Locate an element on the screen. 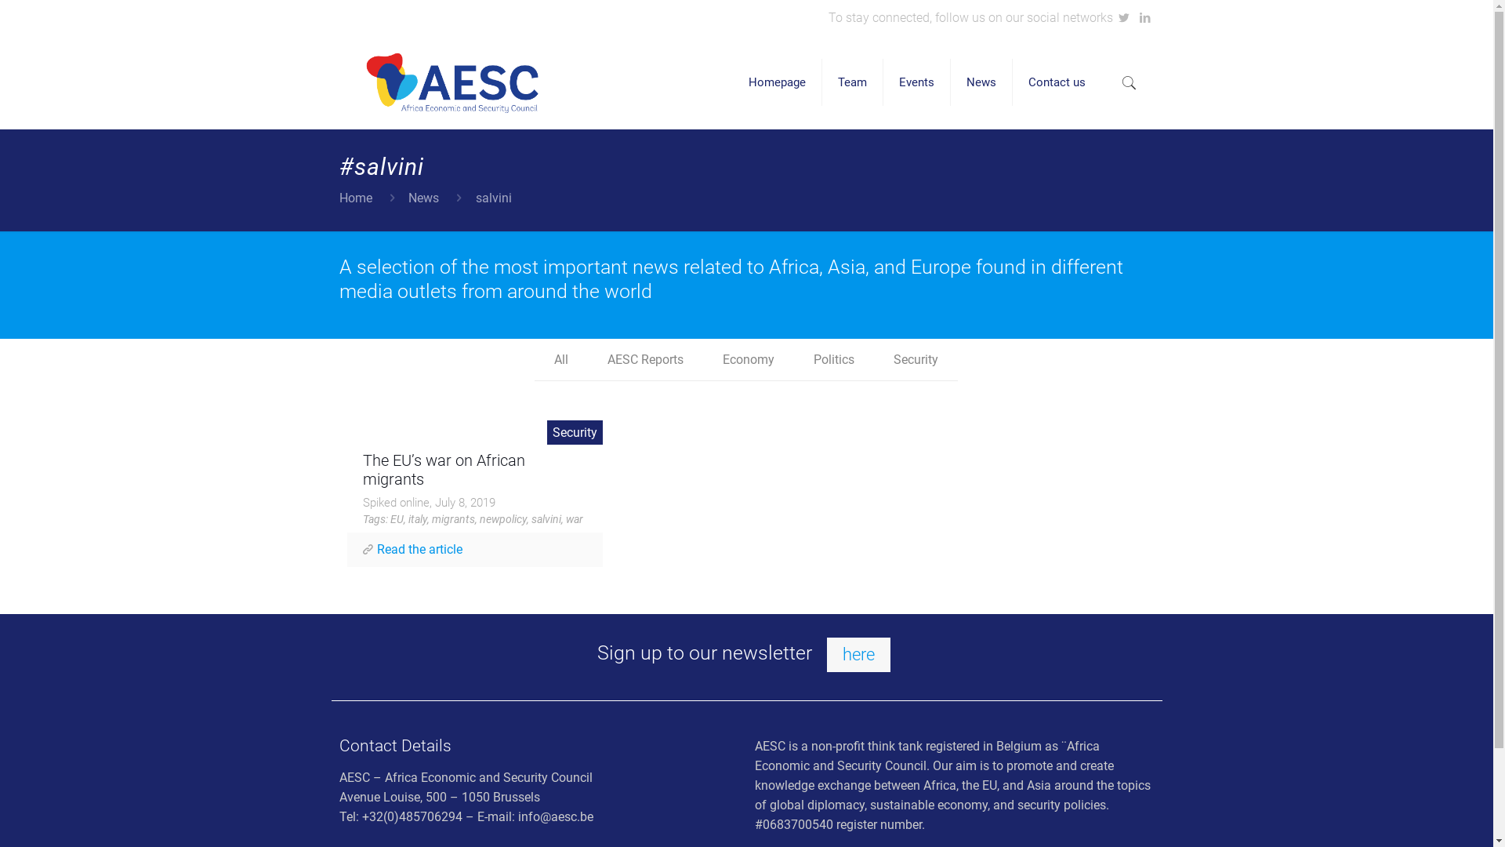 This screenshot has height=847, width=1505. AESC Reports is located at coordinates (646, 359).